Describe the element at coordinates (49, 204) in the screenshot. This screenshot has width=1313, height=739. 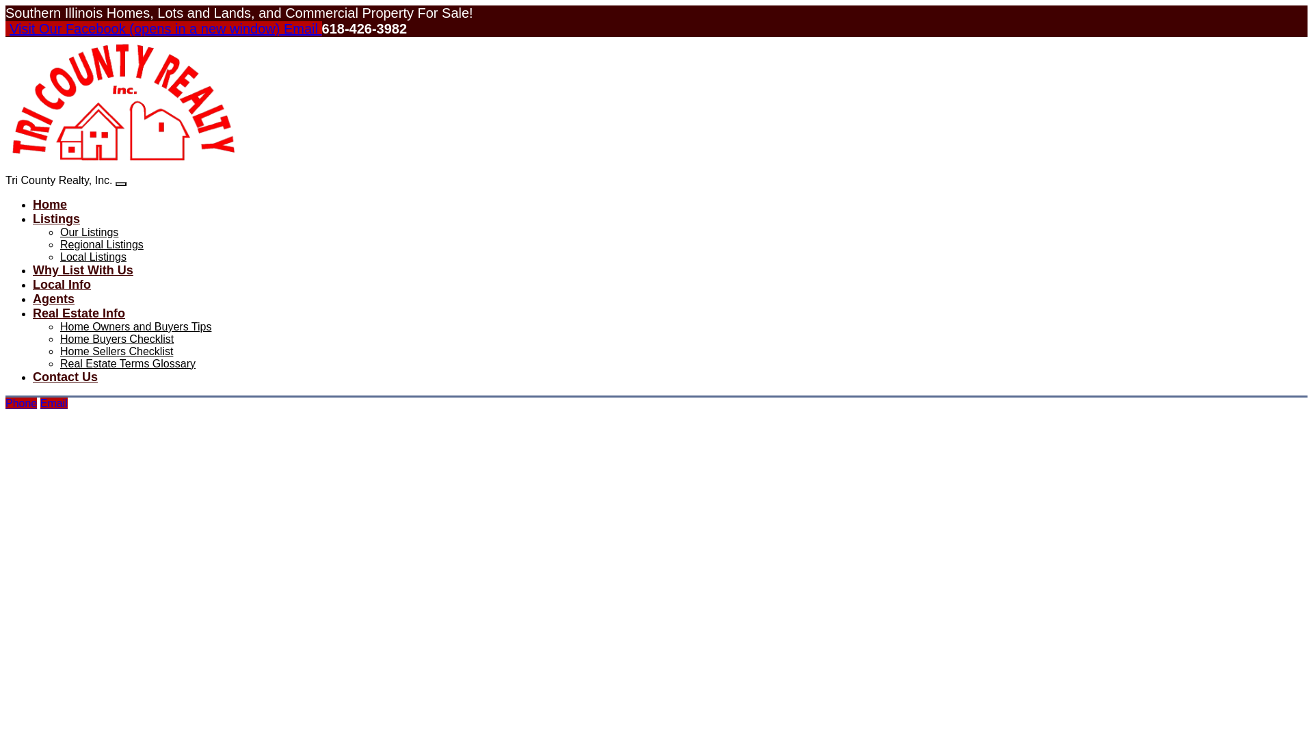
I see `Home` at that location.